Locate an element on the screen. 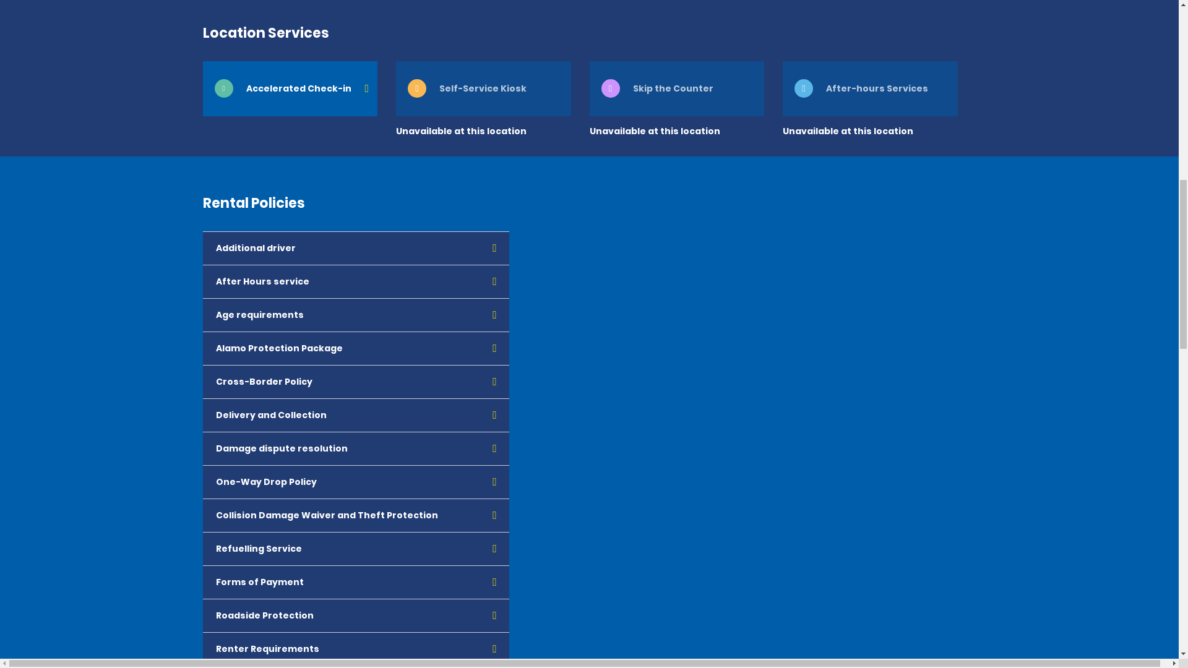  Skip the Counter is located at coordinates (676, 88).